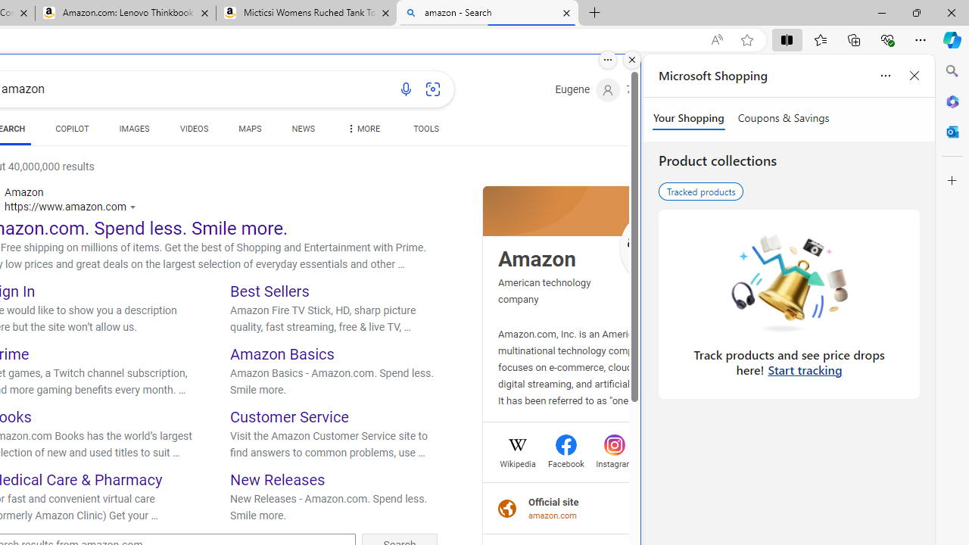 Image resolution: width=969 pixels, height=545 pixels. I want to click on Wikipedia, so click(518, 462).